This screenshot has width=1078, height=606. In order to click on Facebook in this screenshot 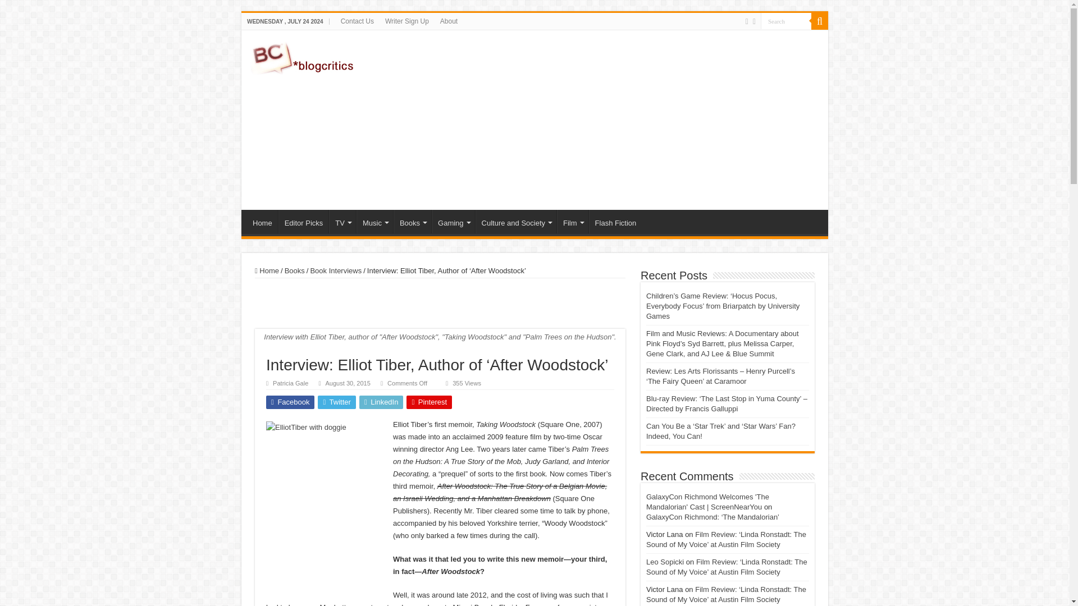, I will do `click(747, 21)`.